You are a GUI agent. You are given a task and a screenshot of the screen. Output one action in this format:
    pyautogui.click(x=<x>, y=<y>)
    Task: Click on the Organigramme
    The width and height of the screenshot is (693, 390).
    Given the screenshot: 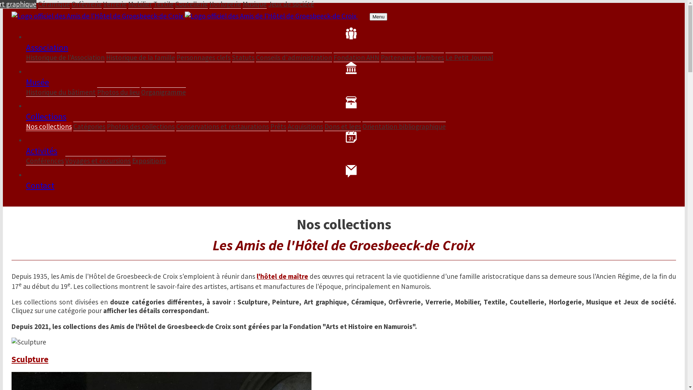 What is the action you would take?
    pyautogui.click(x=164, y=92)
    